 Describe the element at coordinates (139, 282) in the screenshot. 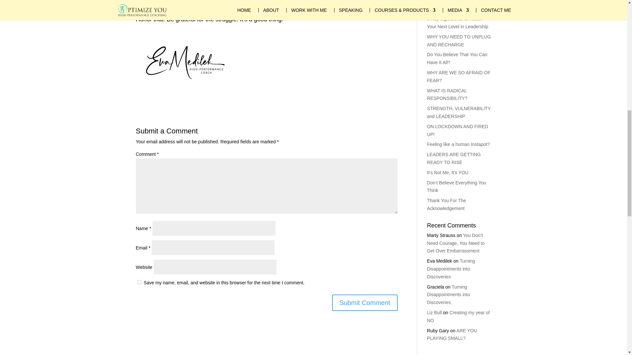

I see `yes` at that location.